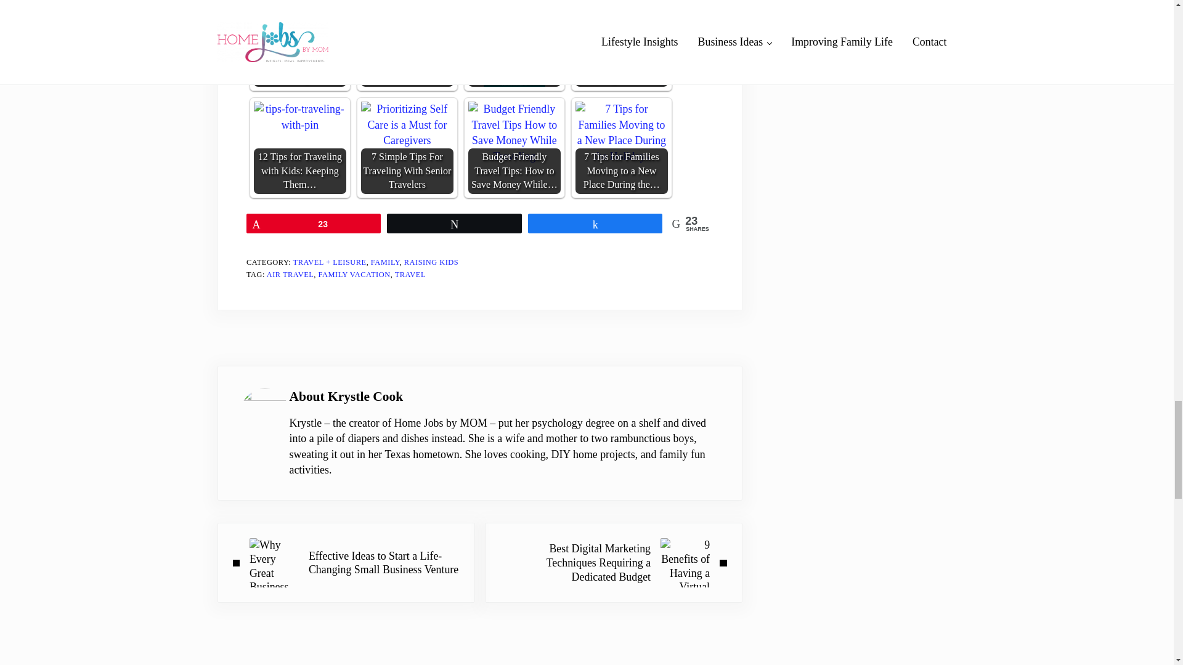 This screenshot has width=1183, height=665. Describe the element at coordinates (621, 43) in the screenshot. I see `6 Places in Atlanta Your Kids Will Go Gaga Over` at that location.